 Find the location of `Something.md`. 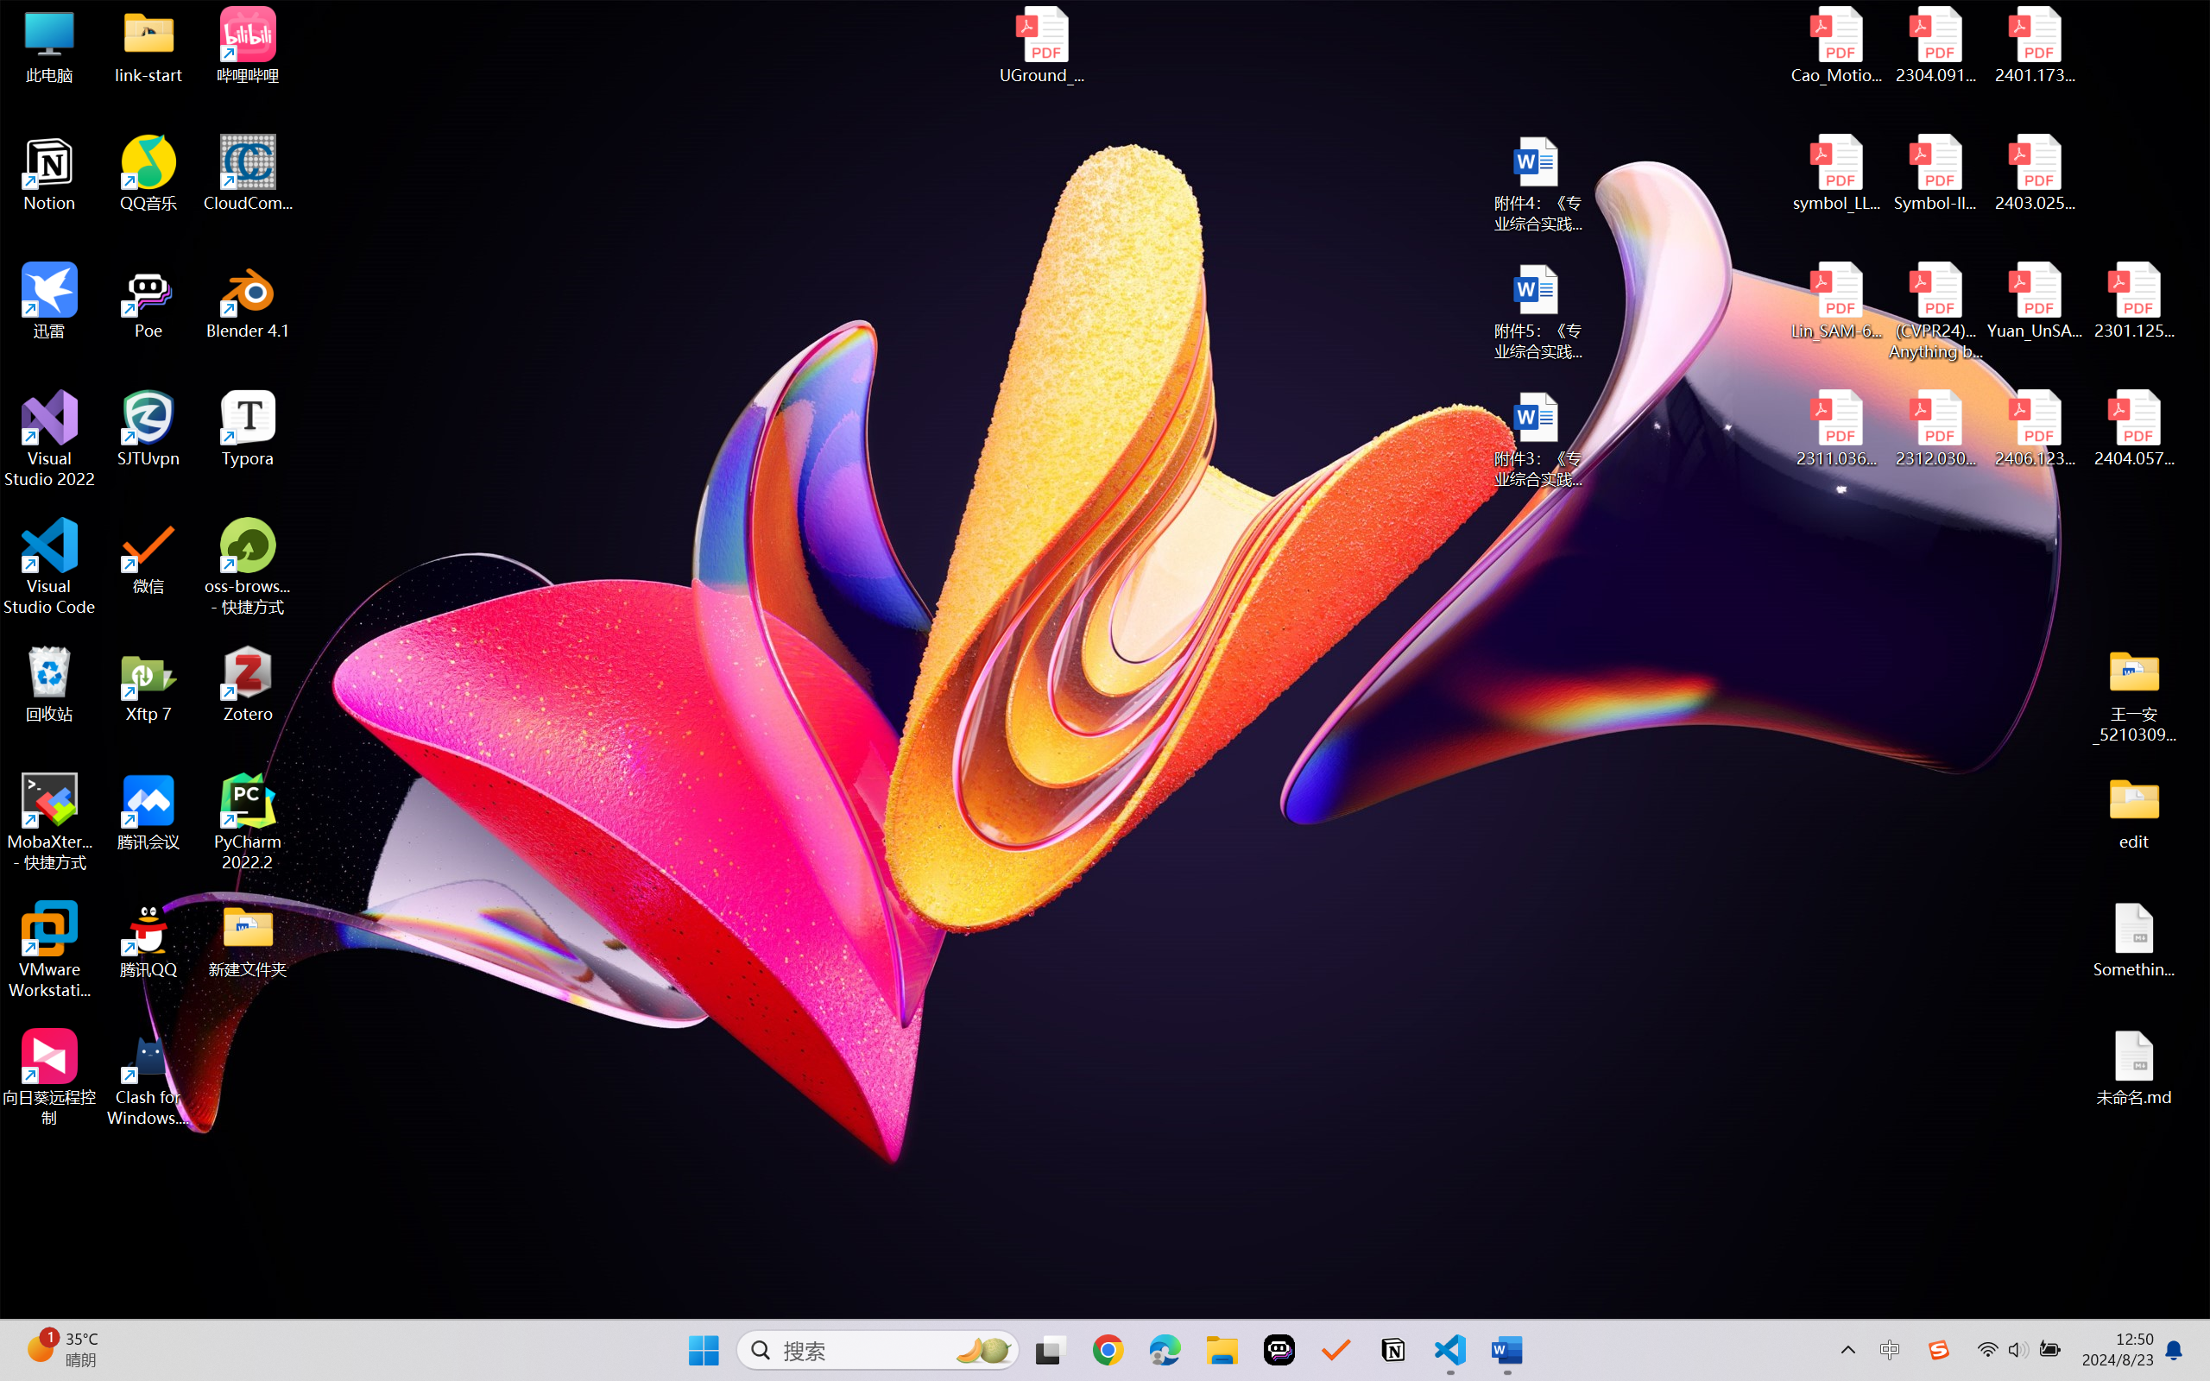

Something.md is located at coordinates (2134, 940).